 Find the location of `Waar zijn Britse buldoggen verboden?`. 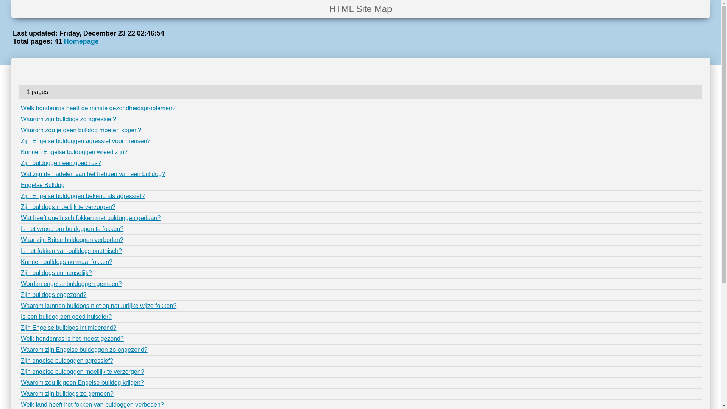

Waar zijn Britse buldoggen verboden? is located at coordinates (72, 240).